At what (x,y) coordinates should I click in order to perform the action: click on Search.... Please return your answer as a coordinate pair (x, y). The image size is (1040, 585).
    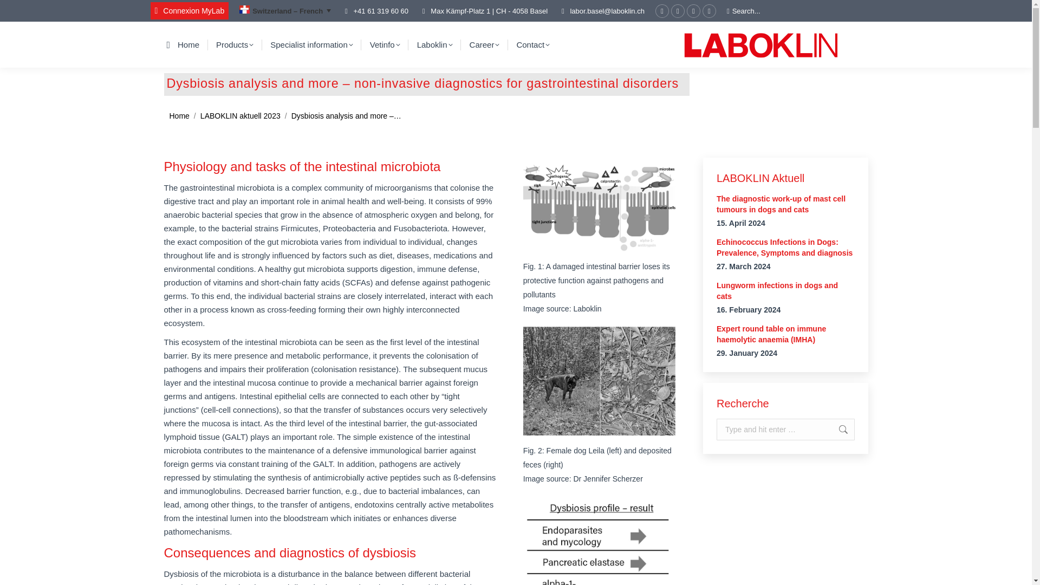
    Looking at the image, I should click on (743, 10).